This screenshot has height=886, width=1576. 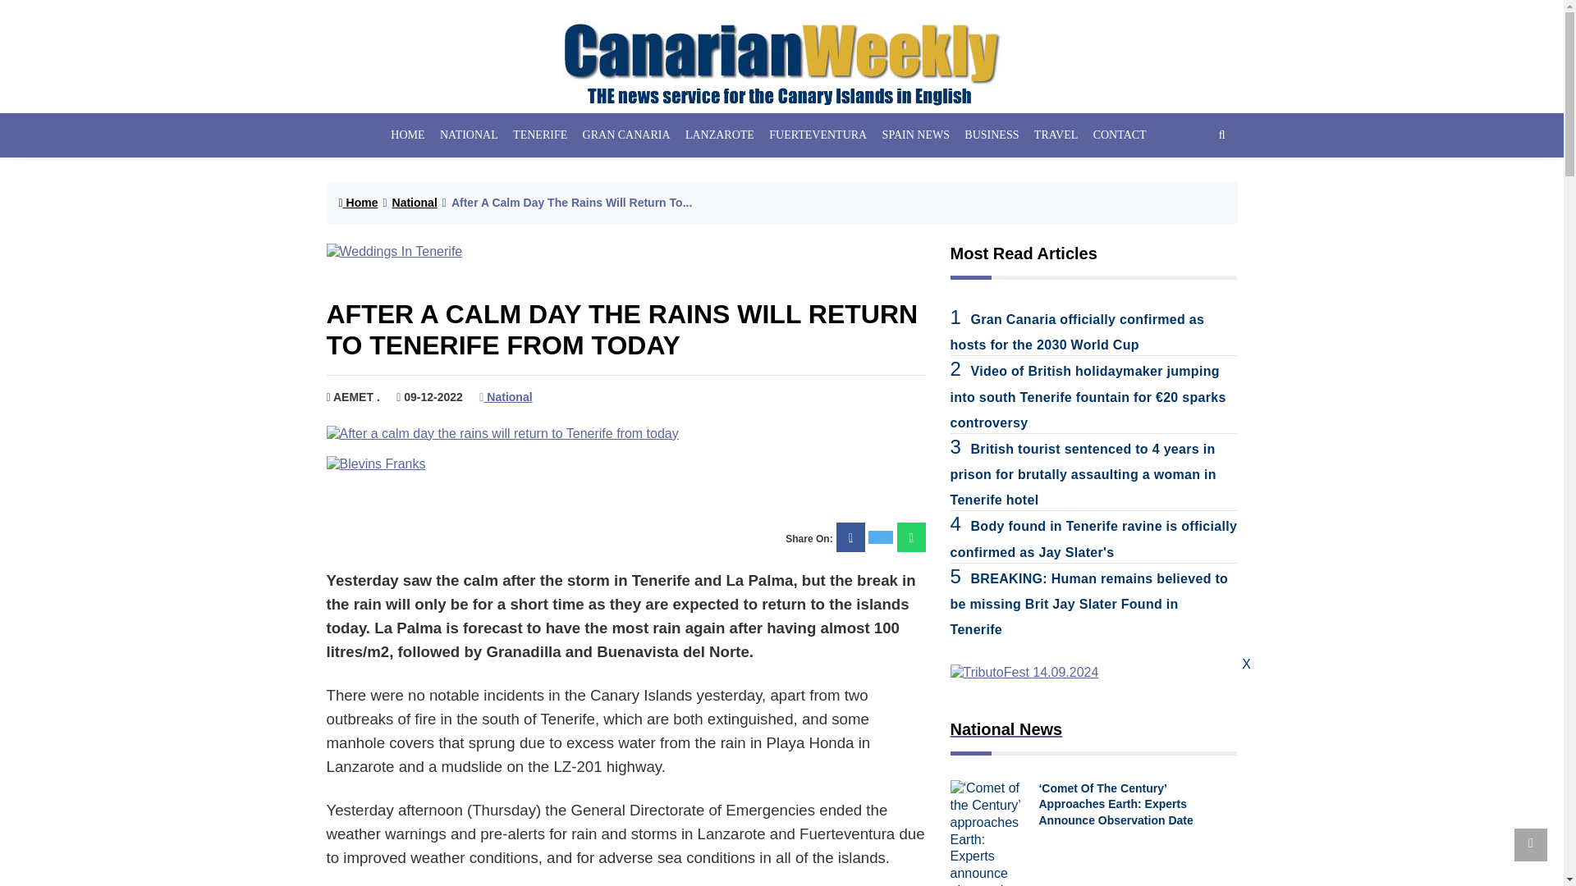 What do you see at coordinates (506, 397) in the screenshot?
I see `National` at bounding box center [506, 397].